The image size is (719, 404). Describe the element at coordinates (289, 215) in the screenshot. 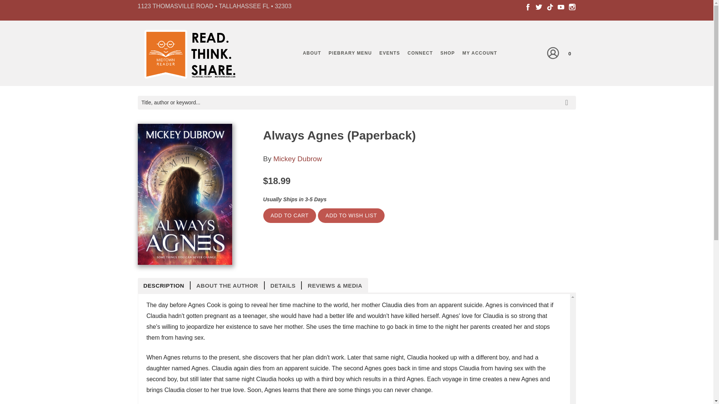

I see `Add to Cart` at that location.